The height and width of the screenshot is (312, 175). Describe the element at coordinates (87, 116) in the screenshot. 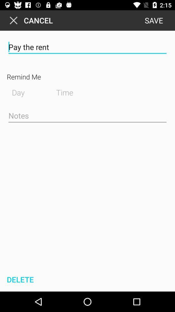

I see `notes section` at that location.